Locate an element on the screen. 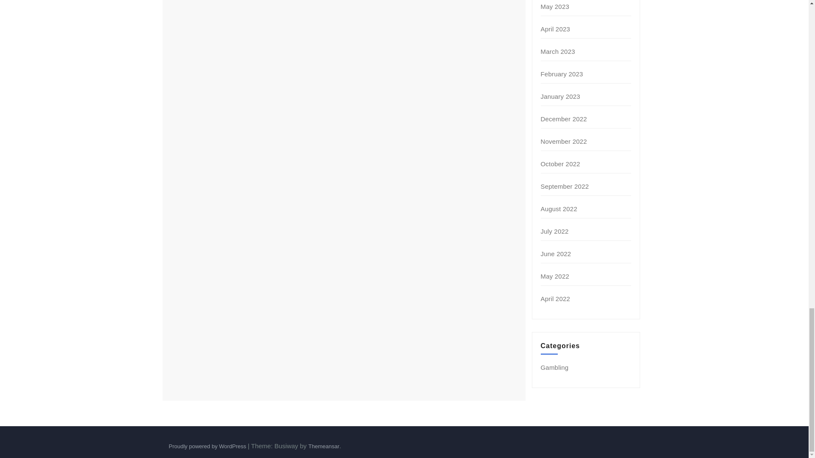 The height and width of the screenshot is (458, 815). April 2023 is located at coordinates (556, 29).